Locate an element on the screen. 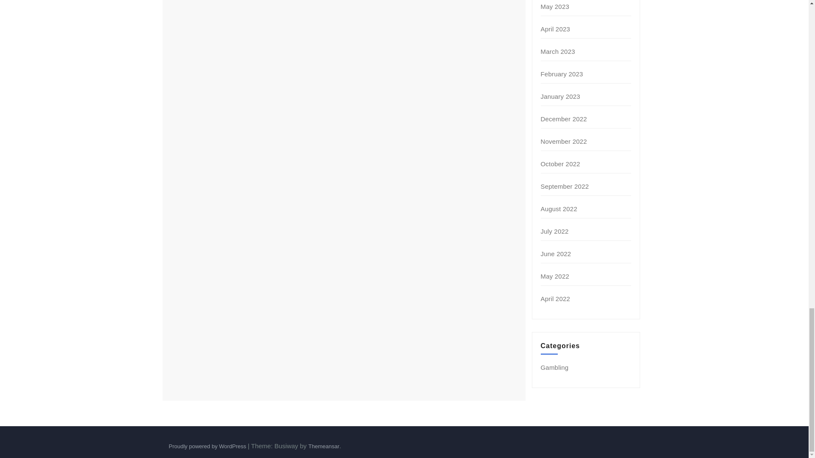 The height and width of the screenshot is (458, 815). April 2023 is located at coordinates (556, 29).